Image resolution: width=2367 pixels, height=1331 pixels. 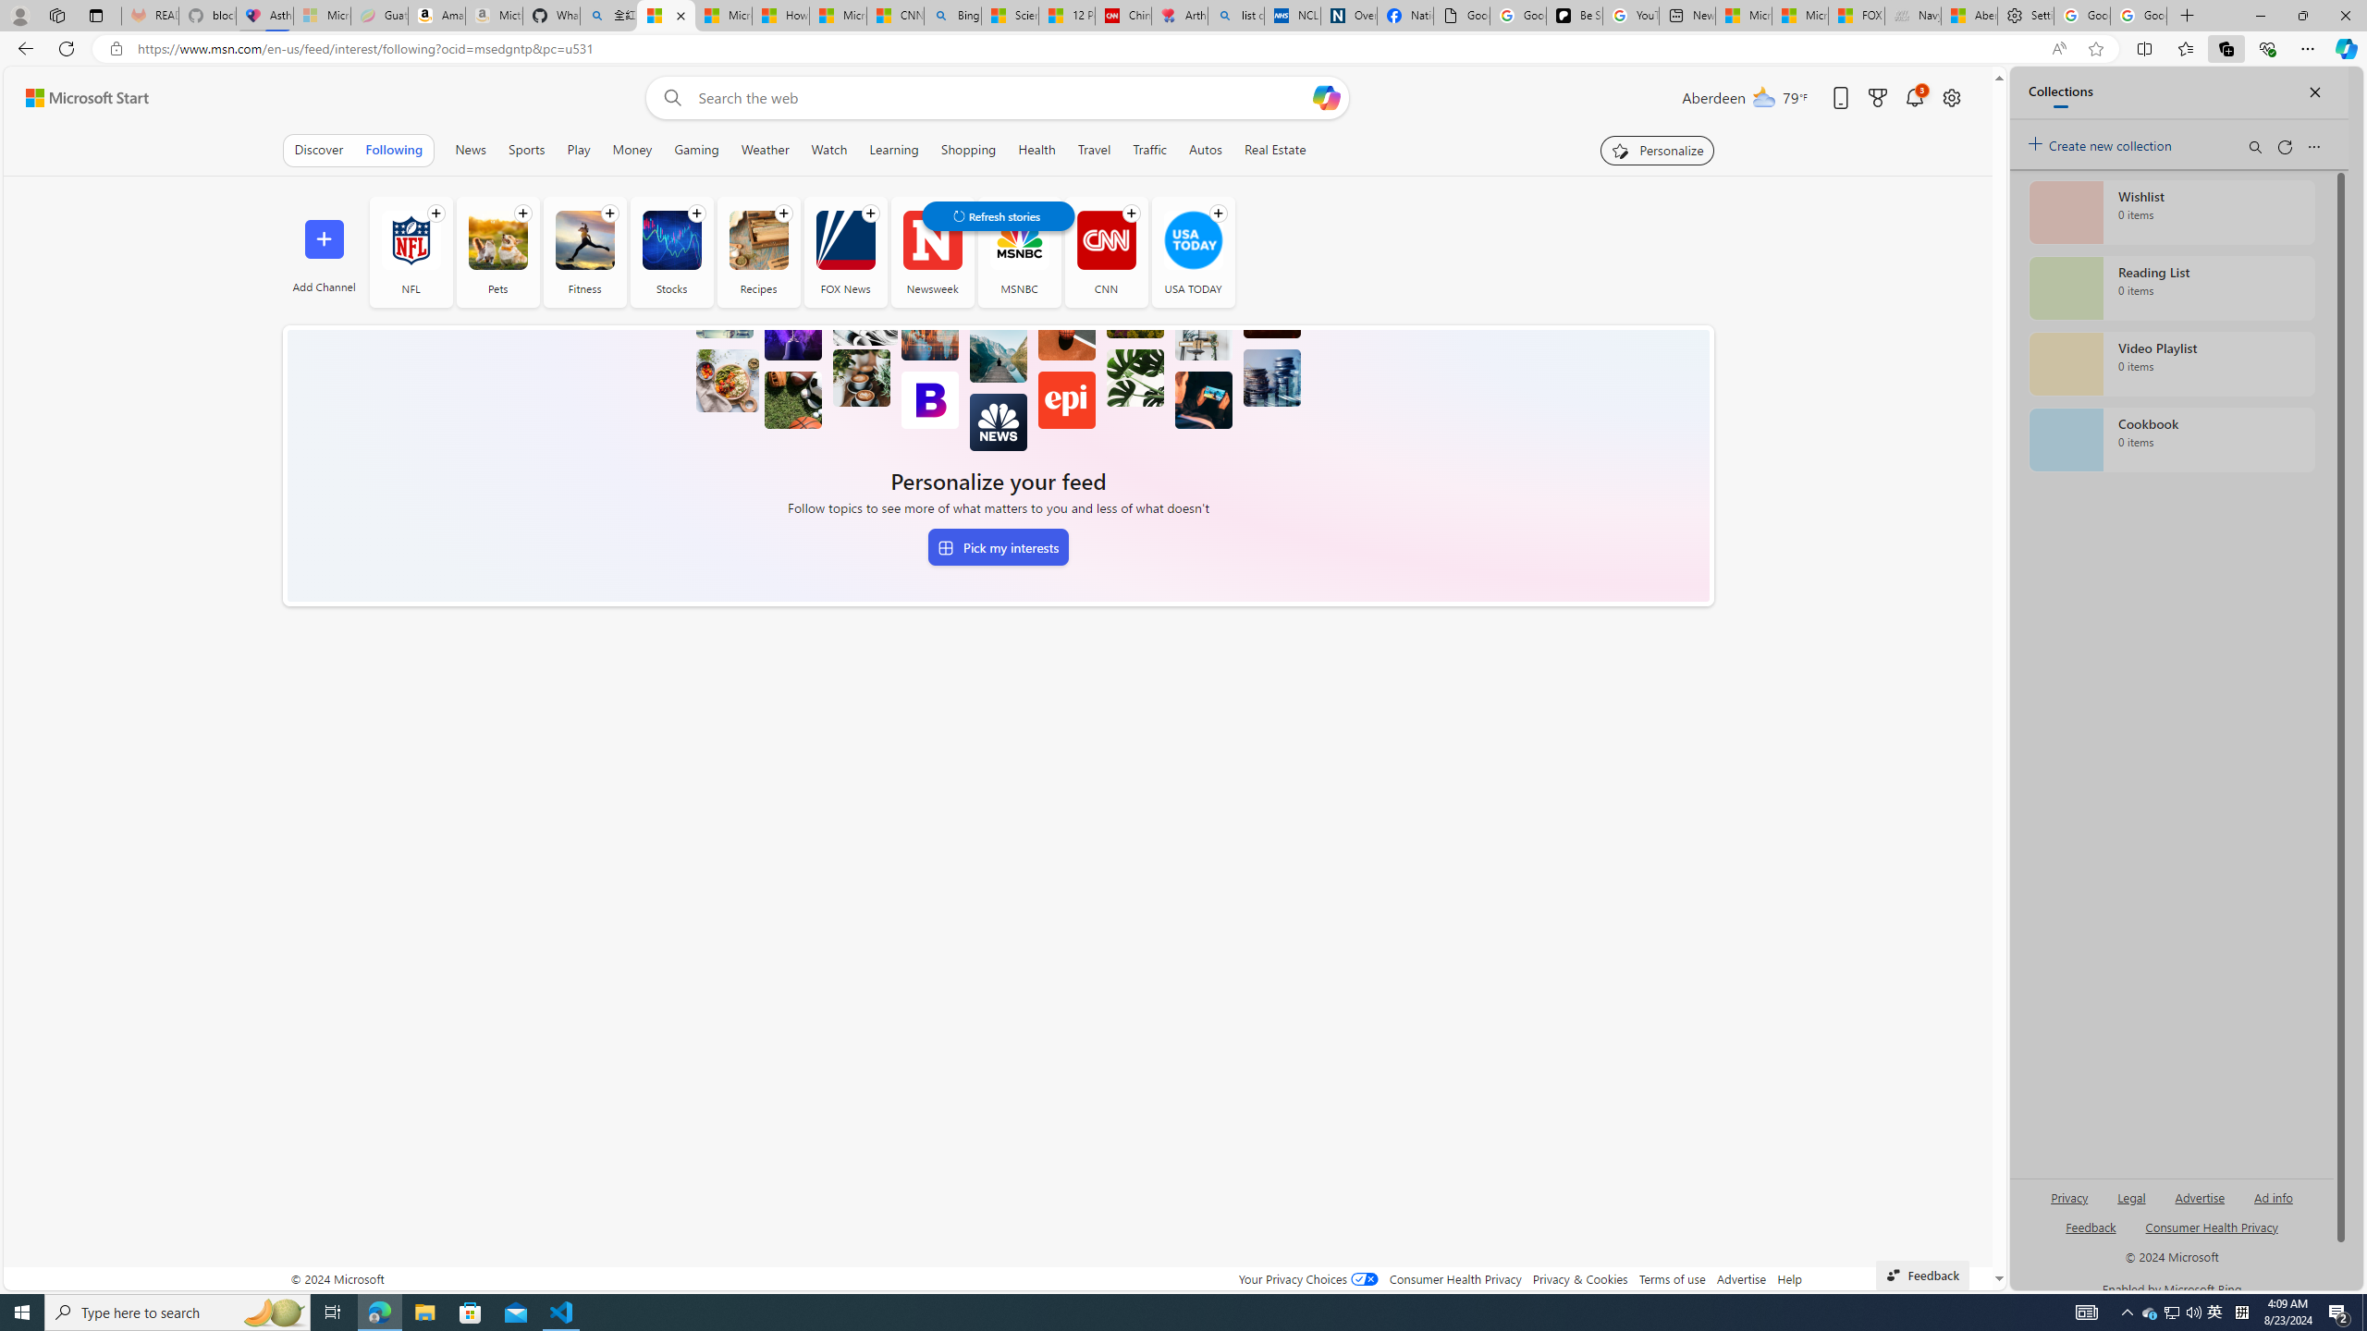 I want to click on AutomationID: sb_feedback, so click(x=2091, y=1226).